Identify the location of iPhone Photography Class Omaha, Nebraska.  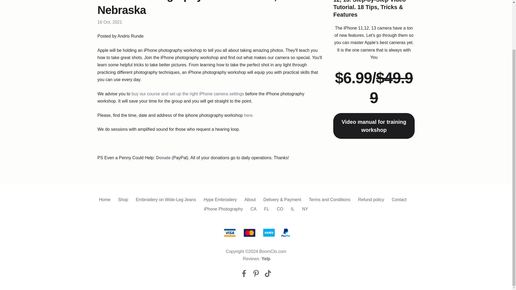
(187, 8).